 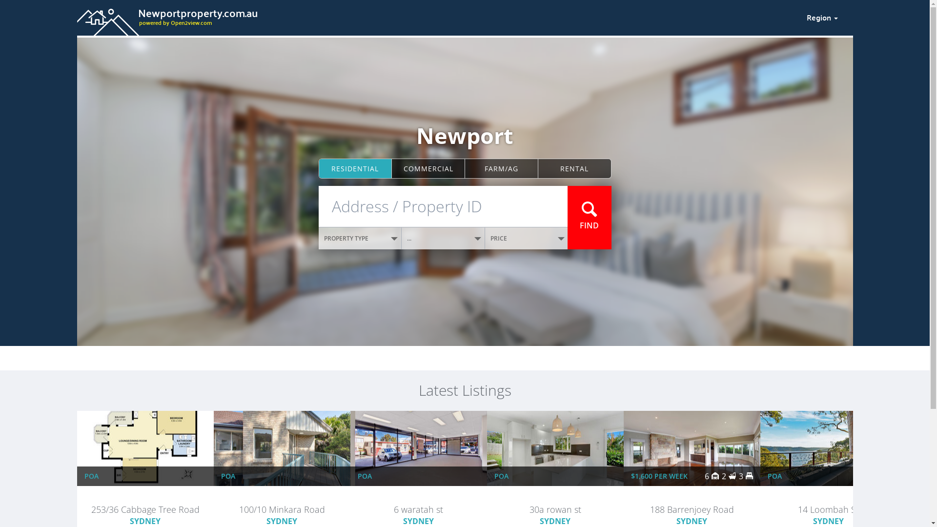 I want to click on Property #840090, so click(x=282, y=499).